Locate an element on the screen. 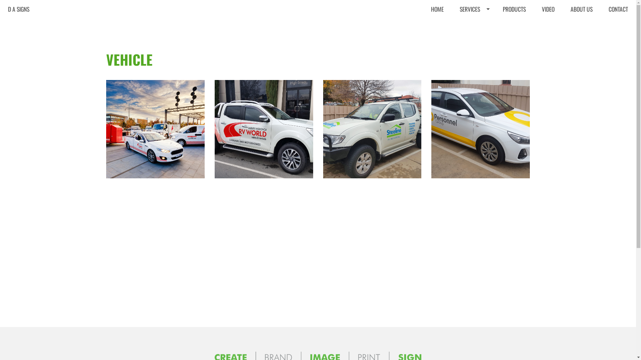 The width and height of the screenshot is (641, 360). D A SIGNS is located at coordinates (19, 9).